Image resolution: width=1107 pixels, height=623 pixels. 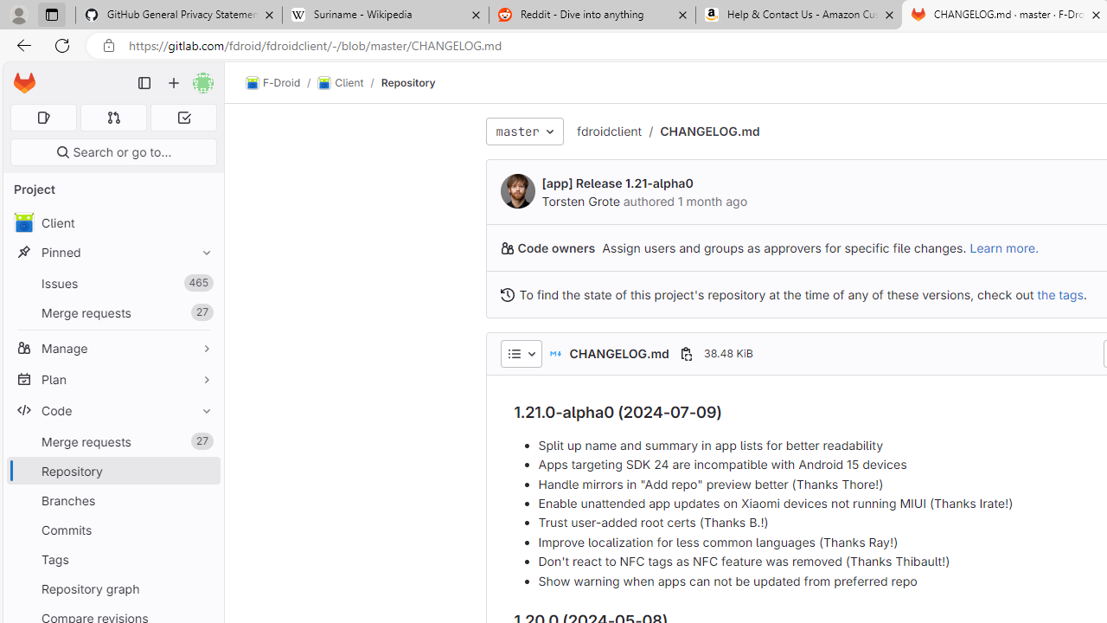 I want to click on Issues 465, so click(x=112, y=284).